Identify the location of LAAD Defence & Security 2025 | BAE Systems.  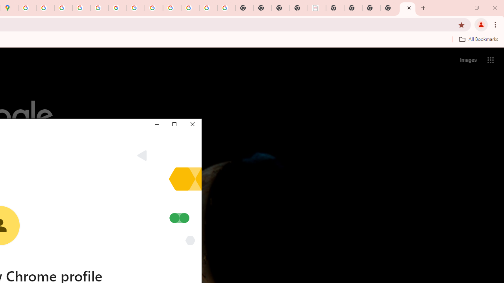
(317, 8).